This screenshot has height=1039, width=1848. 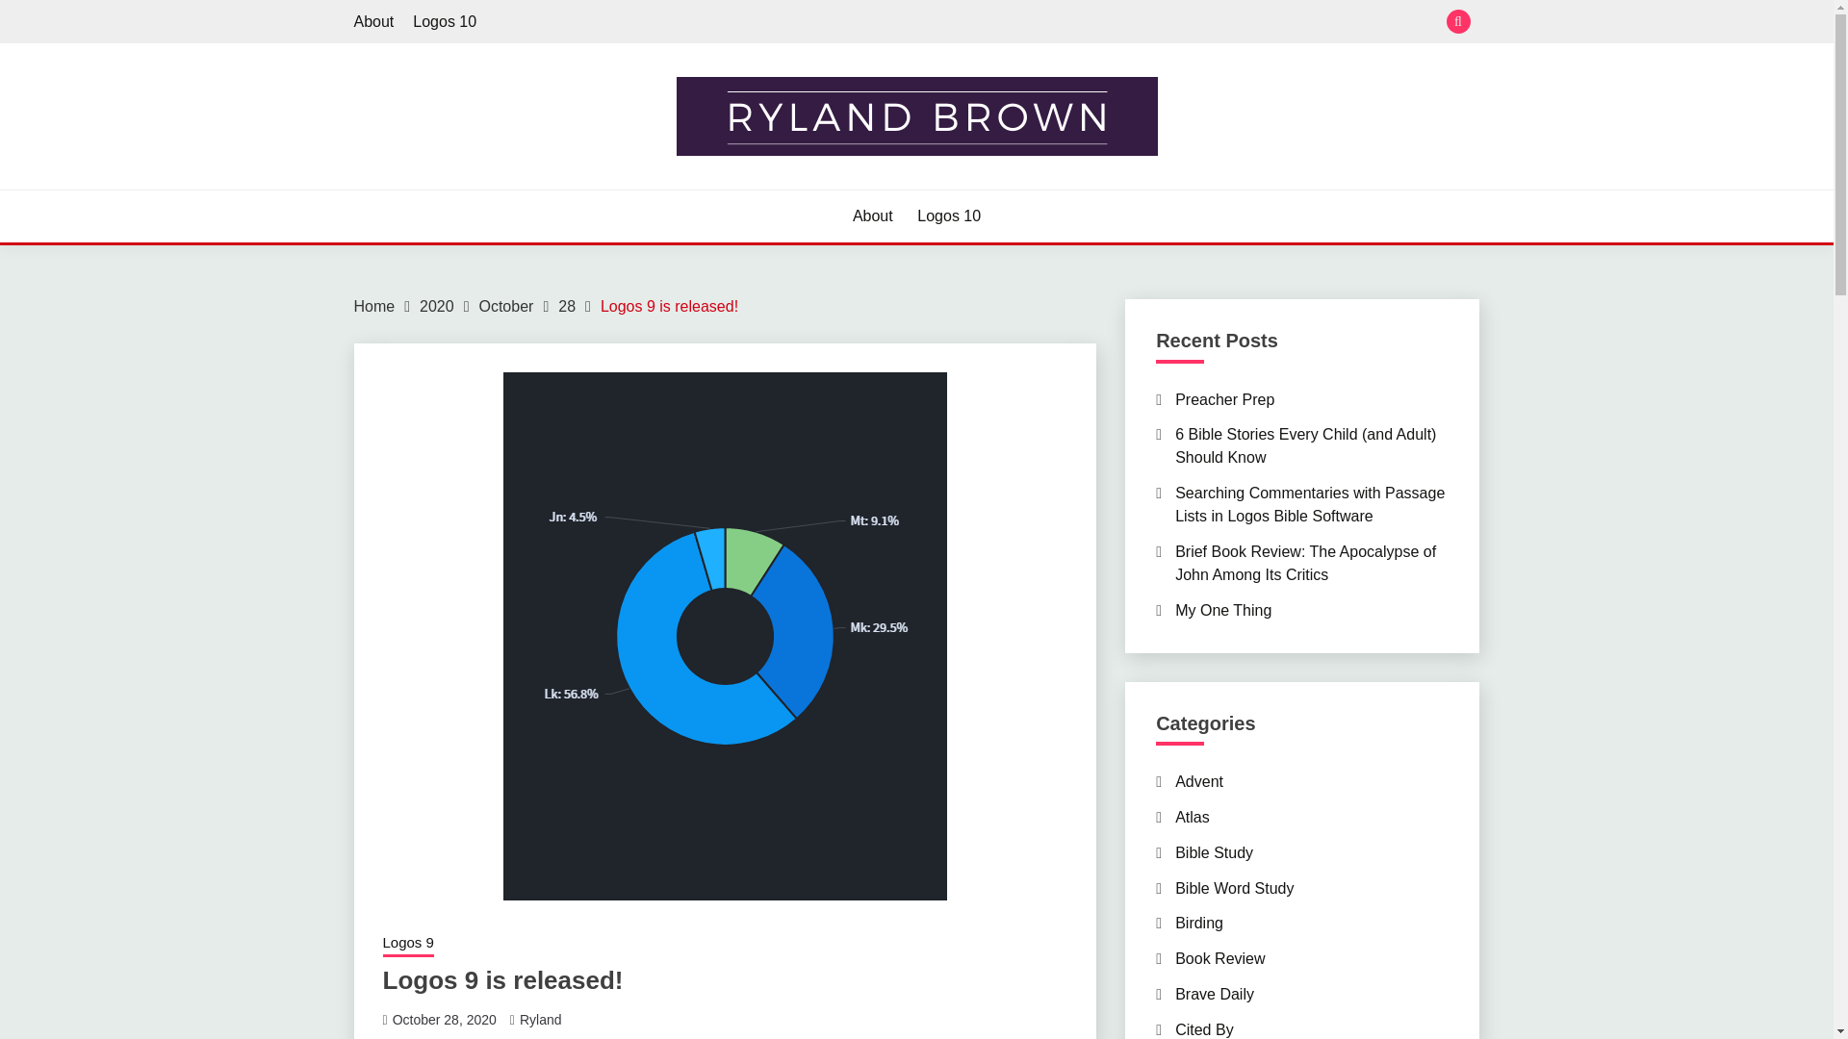 What do you see at coordinates (566, 306) in the screenshot?
I see `28` at bounding box center [566, 306].